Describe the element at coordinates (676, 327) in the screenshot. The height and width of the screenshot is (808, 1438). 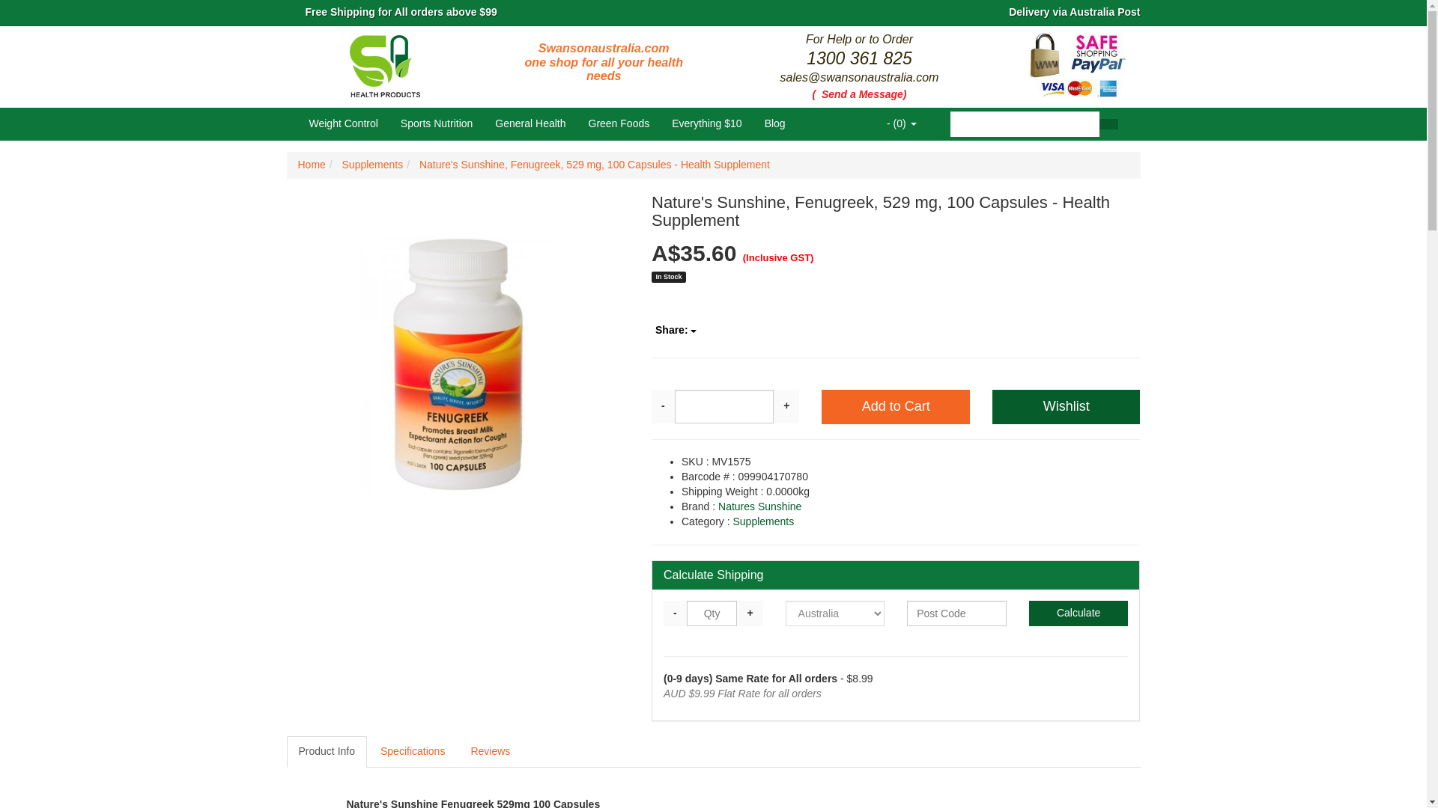
I see `Share:` at that location.